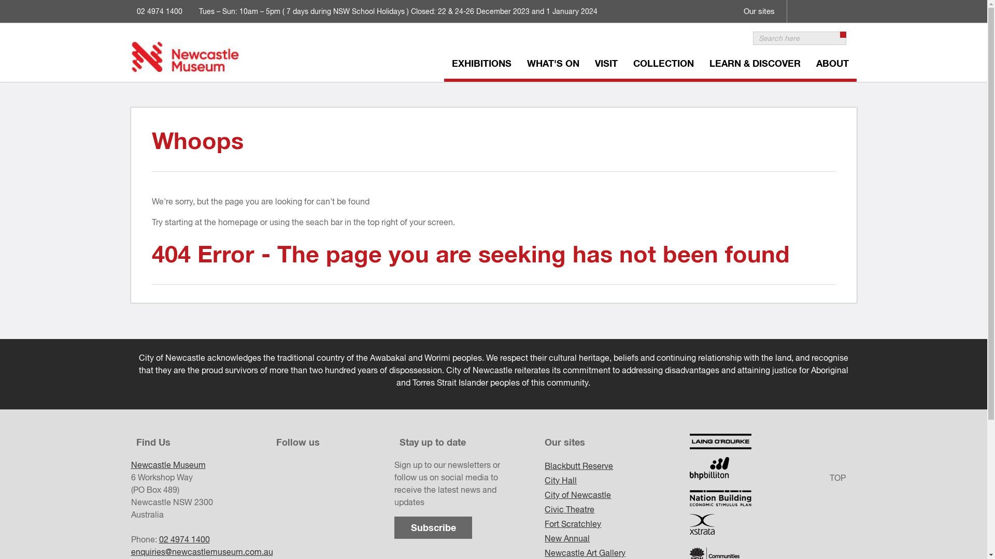 This screenshot has width=995, height=559. What do you see at coordinates (160, 11) in the screenshot?
I see `02 4974 1400` at bounding box center [160, 11].